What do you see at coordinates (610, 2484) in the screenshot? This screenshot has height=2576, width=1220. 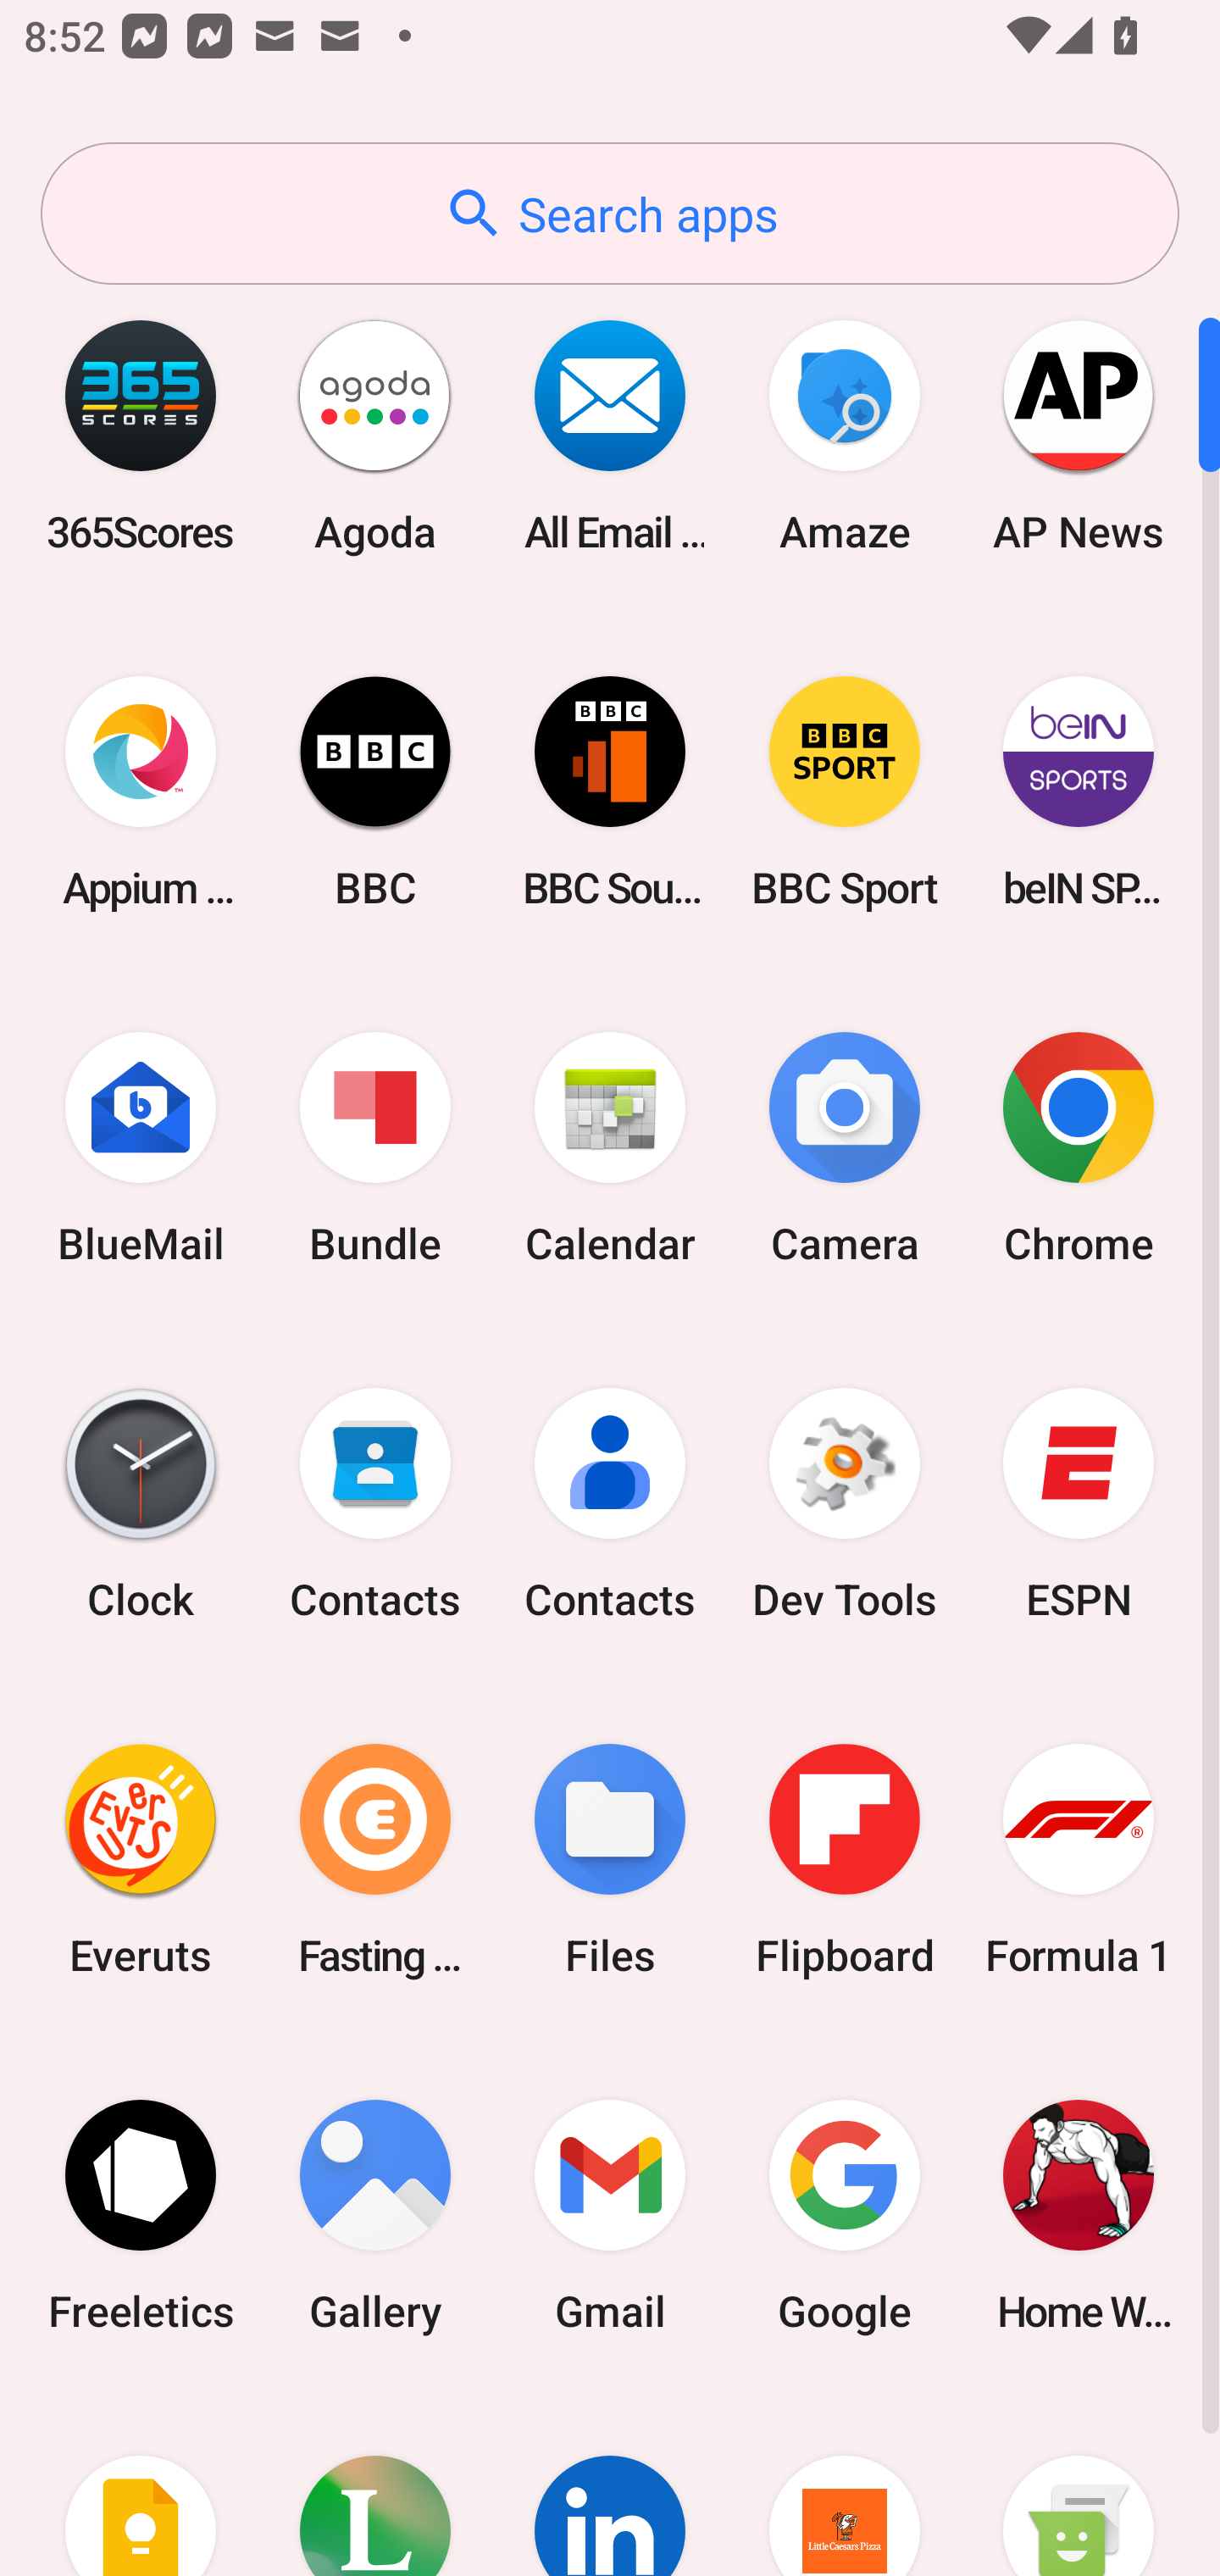 I see `LinkedIn` at bounding box center [610, 2484].